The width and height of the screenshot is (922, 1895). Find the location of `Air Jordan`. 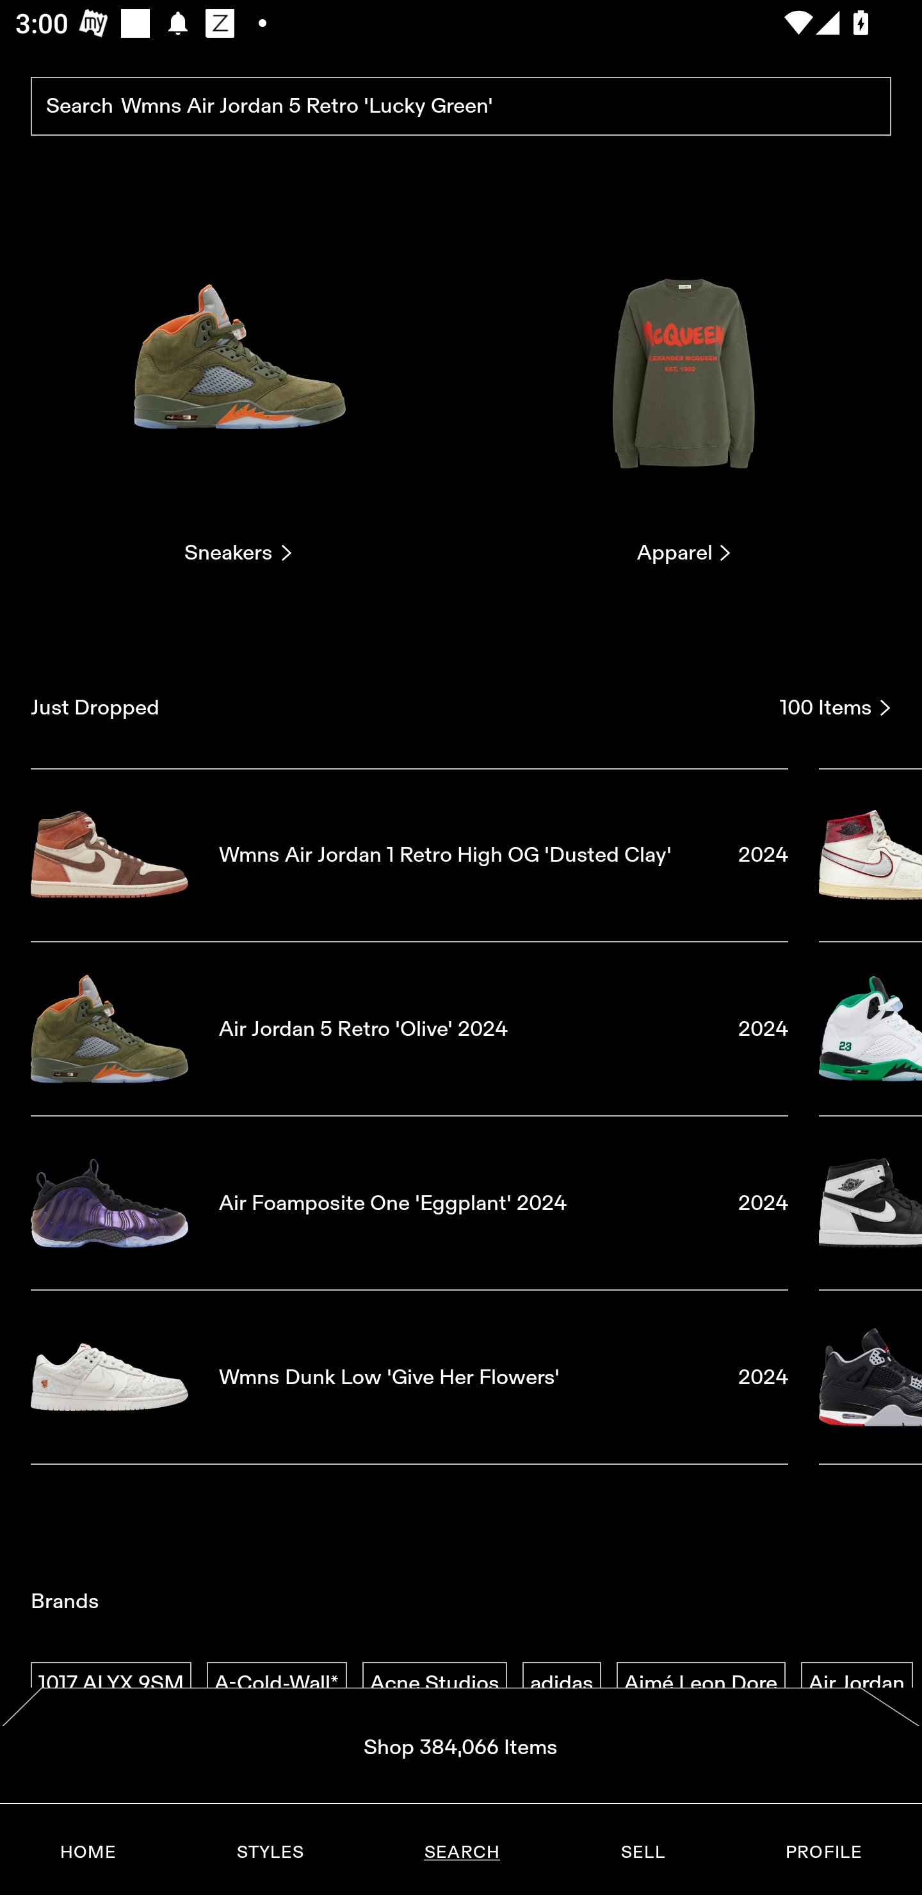

Air Jordan is located at coordinates (857, 1684).